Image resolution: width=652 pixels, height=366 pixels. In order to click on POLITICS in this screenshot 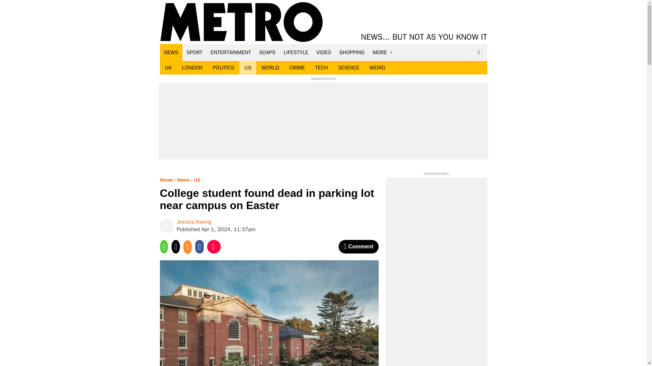, I will do `click(223, 68)`.